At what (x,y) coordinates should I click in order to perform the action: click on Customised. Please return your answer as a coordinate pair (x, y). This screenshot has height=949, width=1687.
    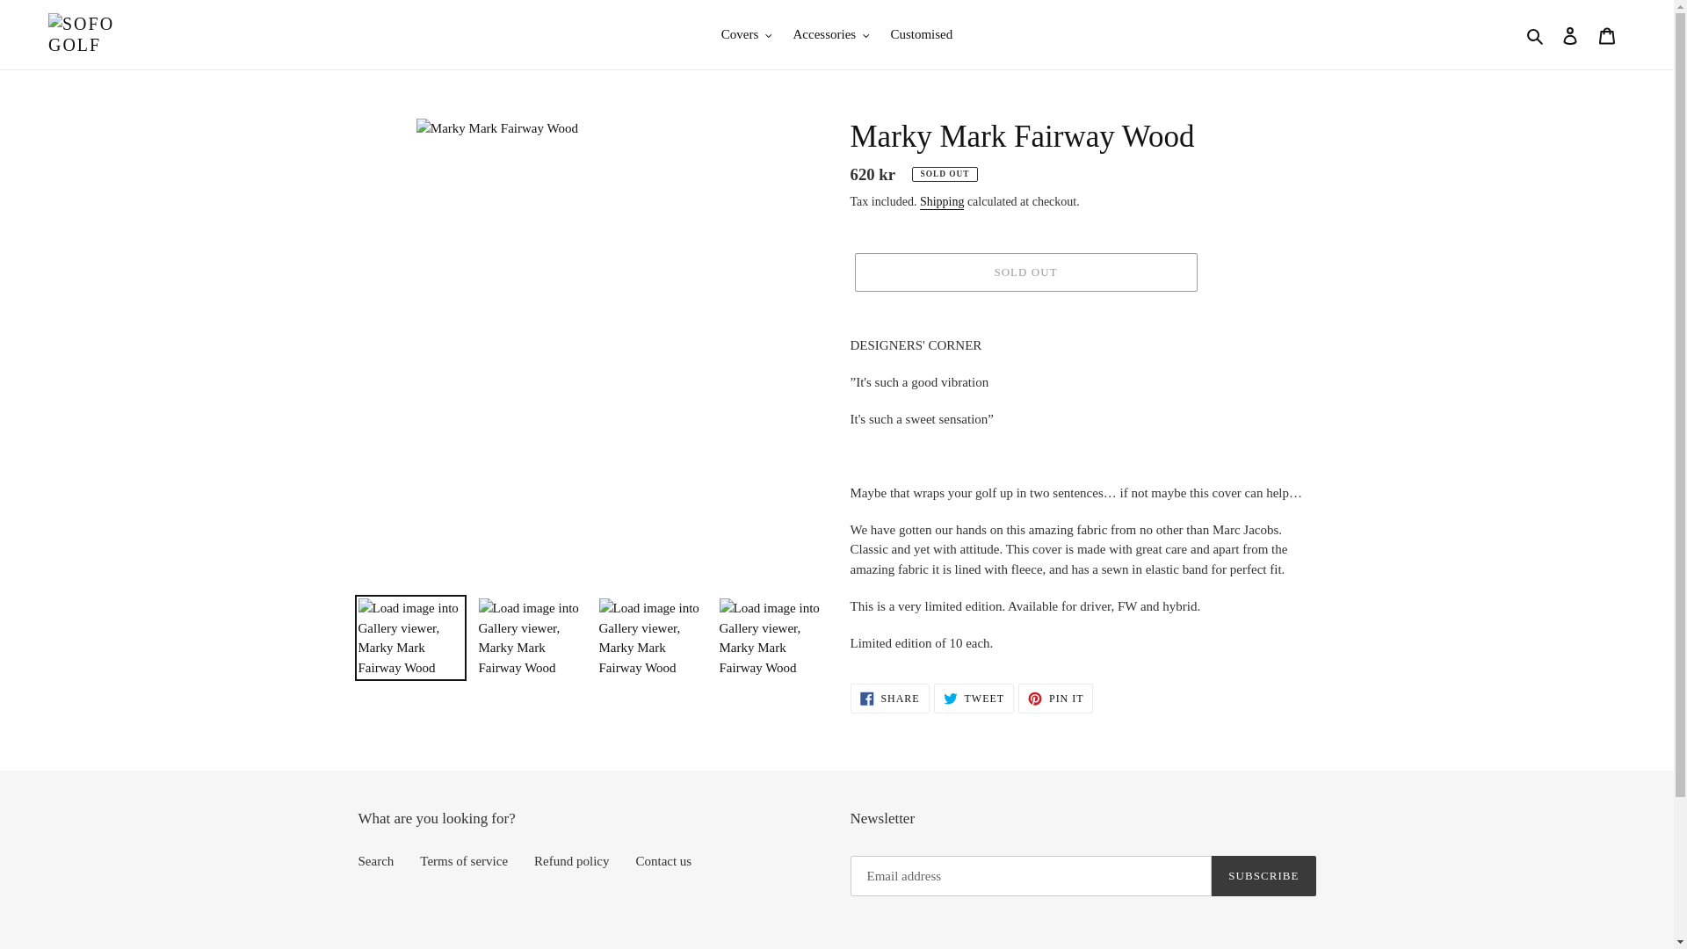
    Looking at the image, I should click on (921, 34).